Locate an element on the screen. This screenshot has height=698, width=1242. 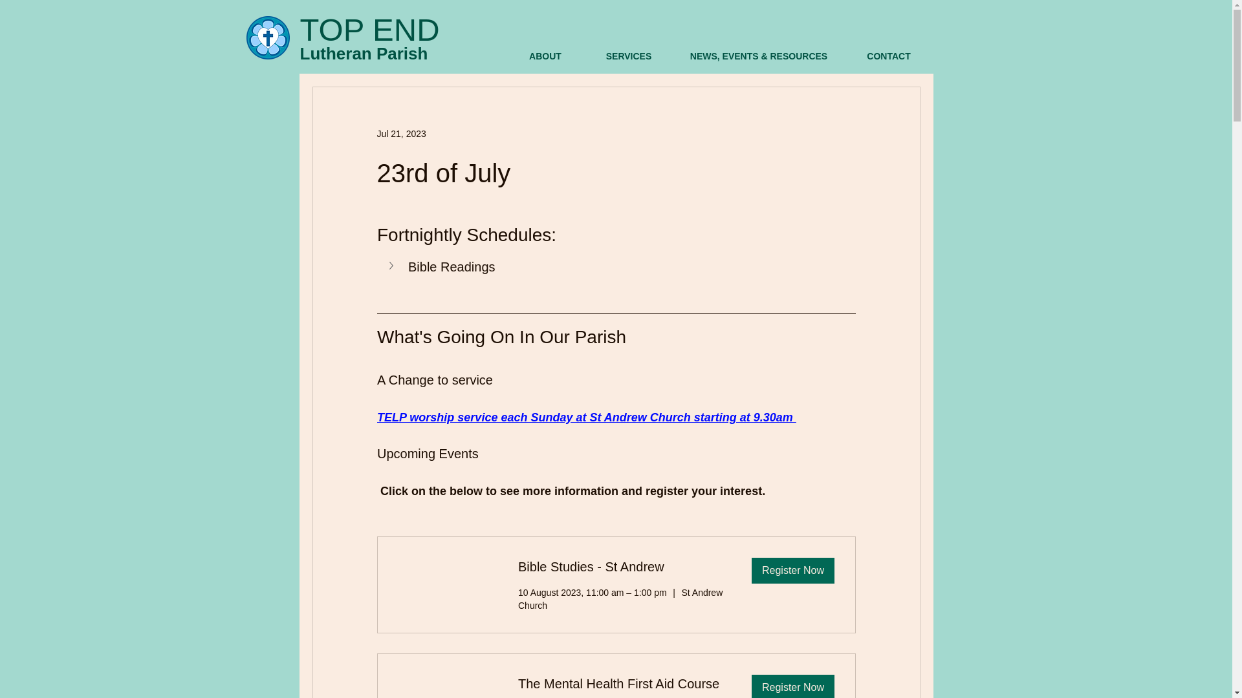
SERVICES is located at coordinates (629, 57).